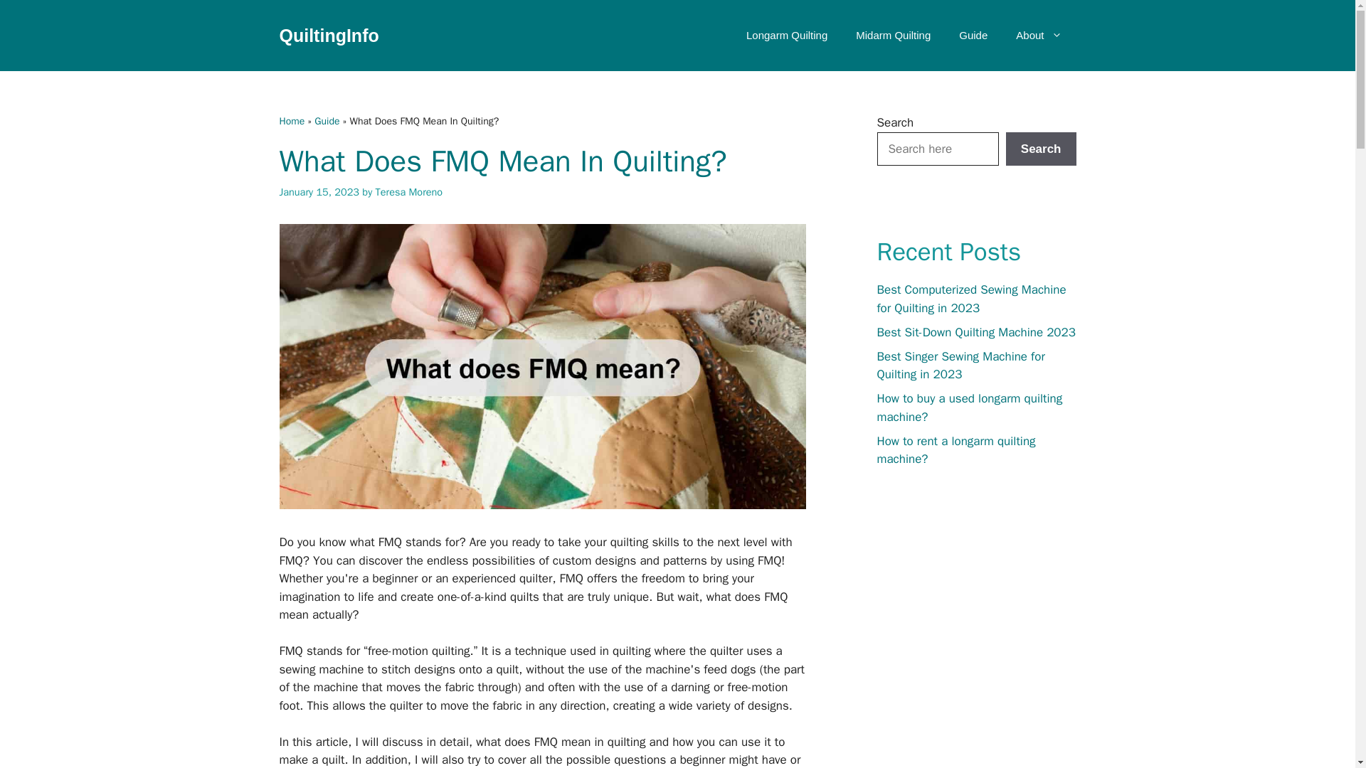  What do you see at coordinates (292, 121) in the screenshot?
I see `Home` at bounding box center [292, 121].